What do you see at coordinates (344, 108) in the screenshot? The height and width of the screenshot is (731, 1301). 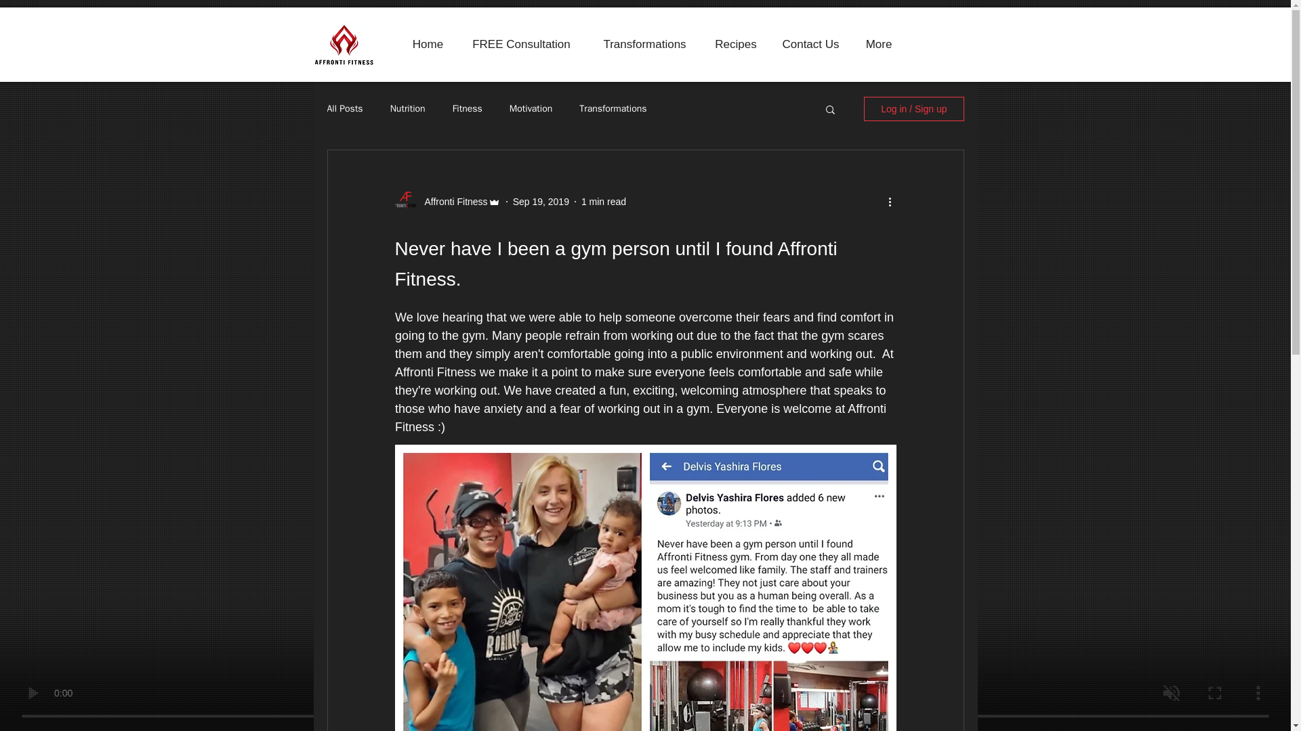 I see `All Posts` at bounding box center [344, 108].